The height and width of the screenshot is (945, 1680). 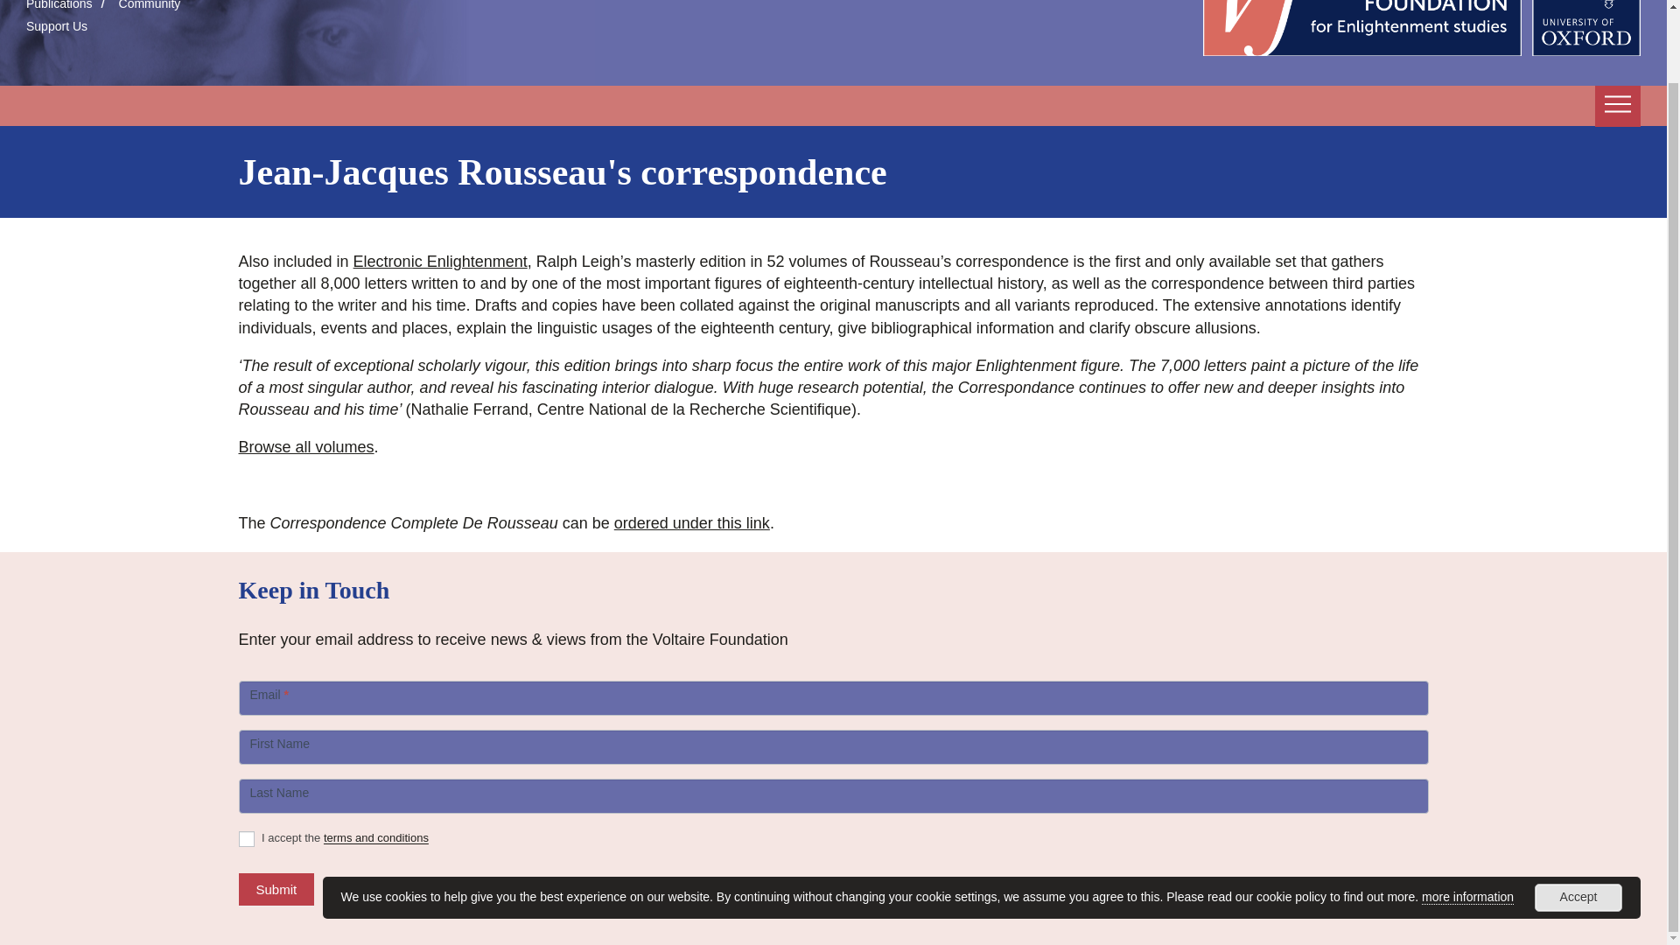 I want to click on more information, so click(x=1466, y=819).